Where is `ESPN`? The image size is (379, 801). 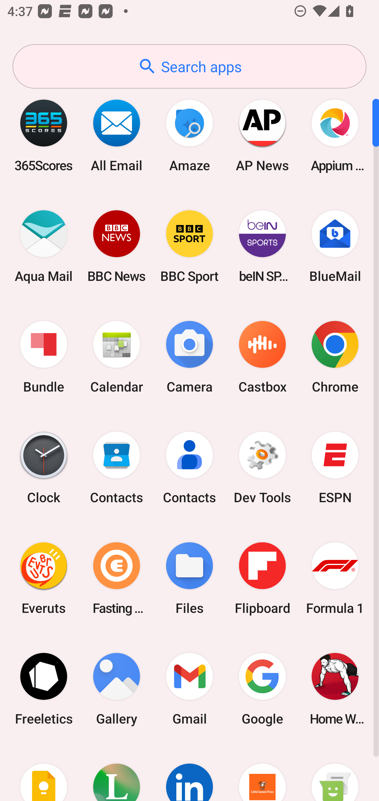 ESPN is located at coordinates (335, 468).